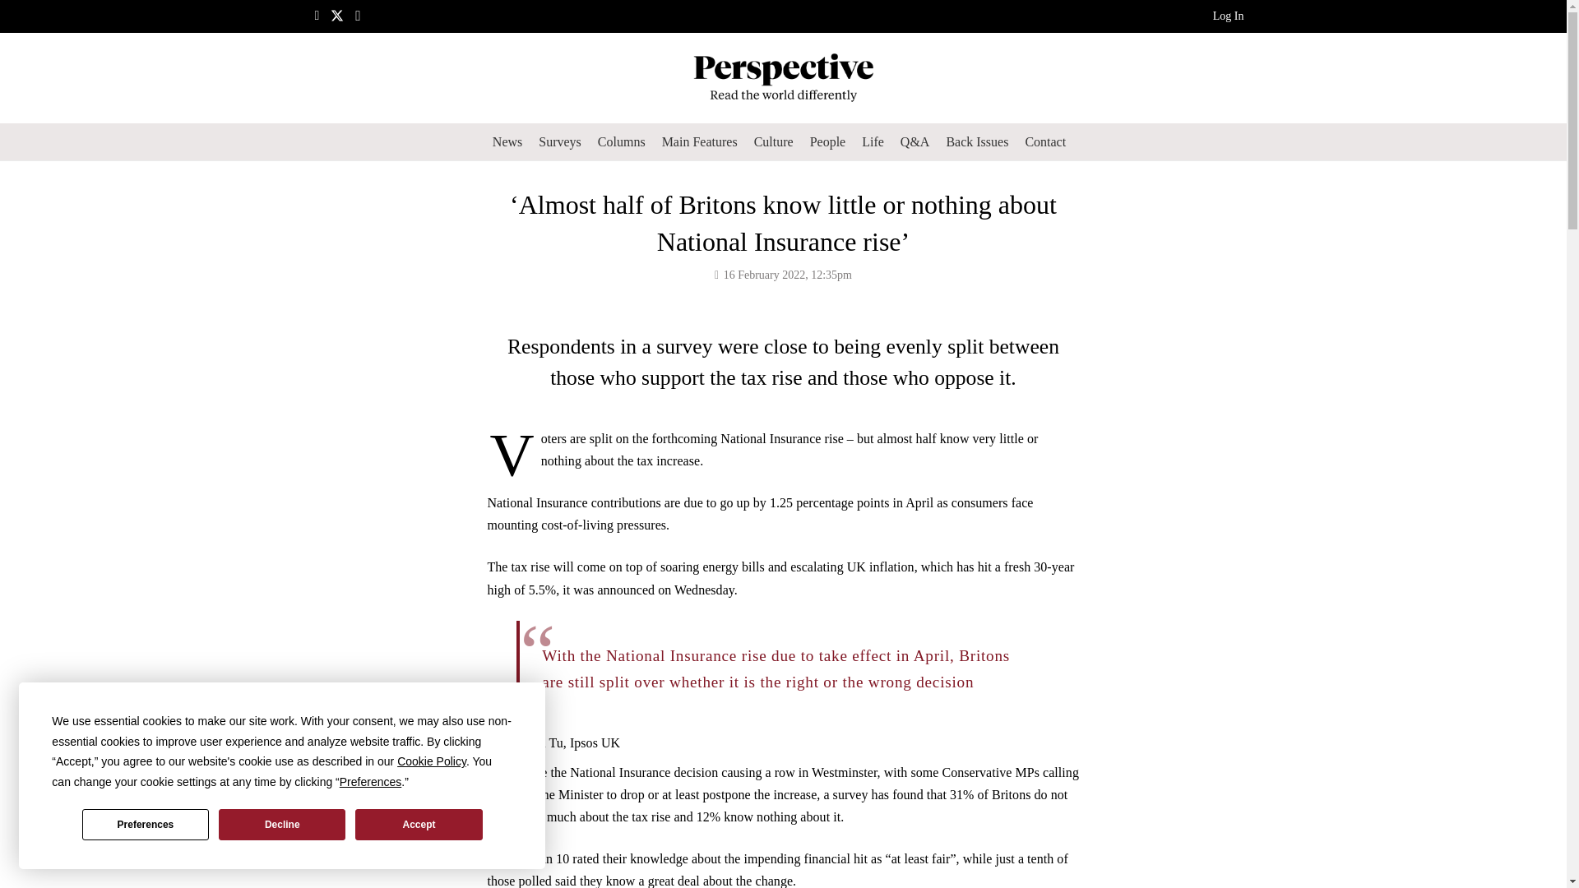 The height and width of the screenshot is (888, 1579). What do you see at coordinates (699, 141) in the screenshot?
I see `Main Features` at bounding box center [699, 141].